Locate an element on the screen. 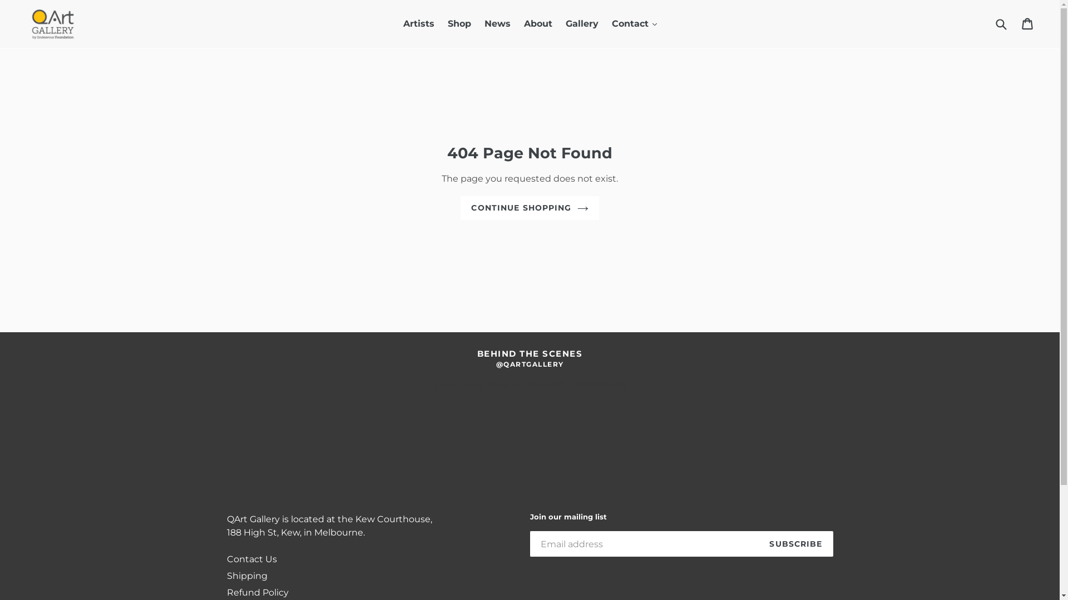  Contact Us is located at coordinates (252, 559).